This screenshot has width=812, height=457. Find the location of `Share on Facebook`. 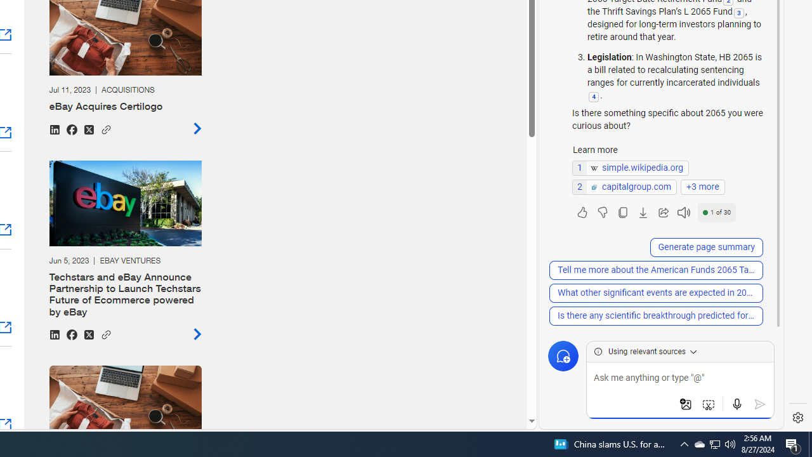

Share on Facebook is located at coordinates (71, 334).